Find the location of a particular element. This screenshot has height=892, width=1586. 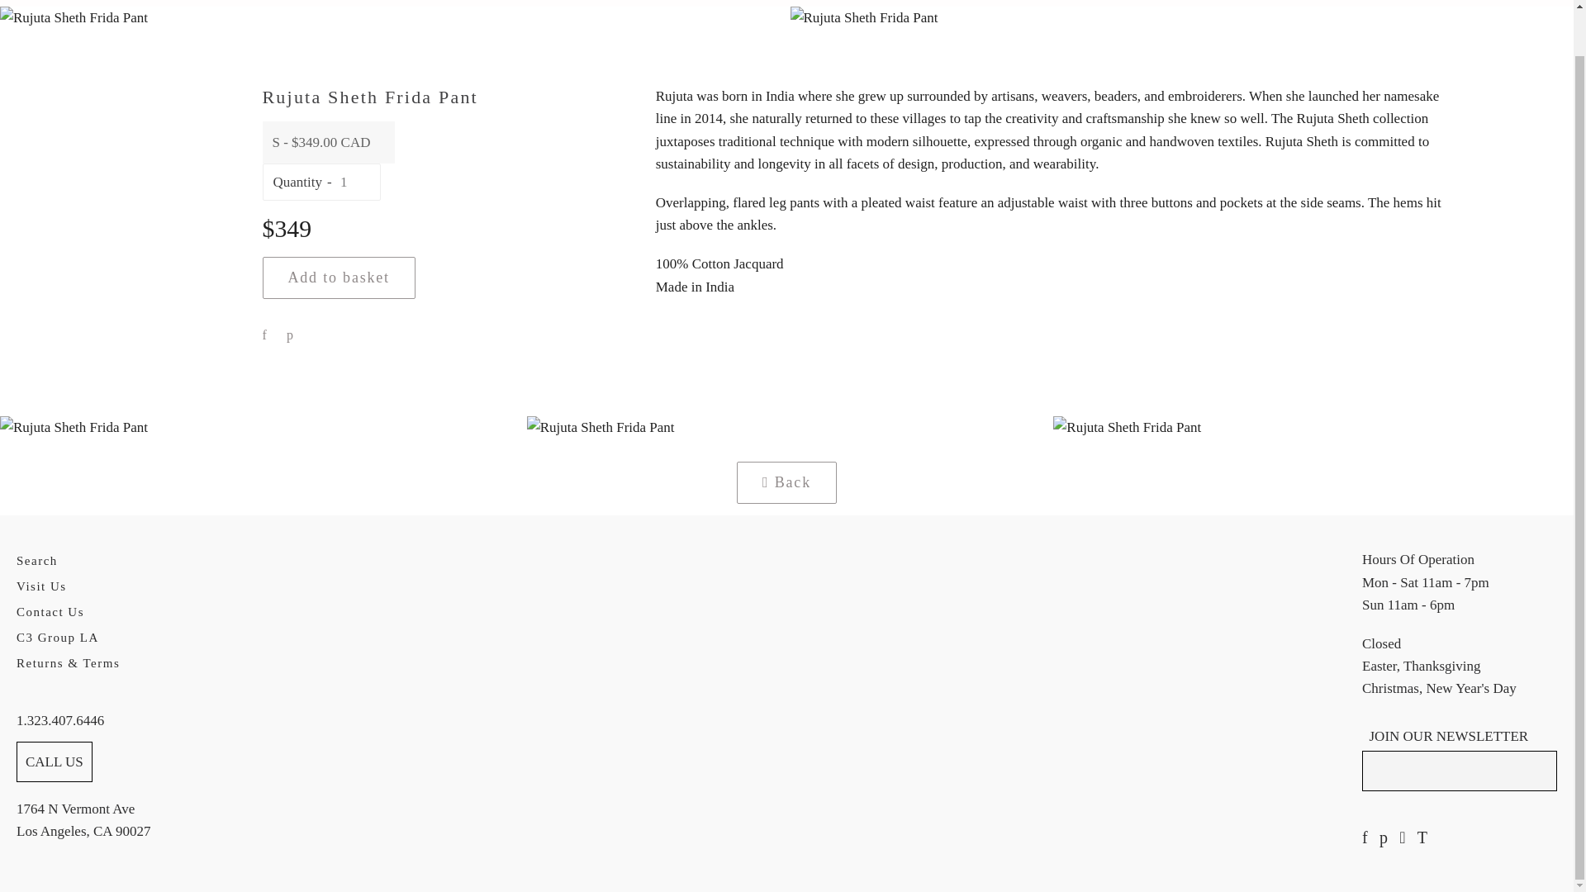

BellJar on Facebook is located at coordinates (1365, 837).